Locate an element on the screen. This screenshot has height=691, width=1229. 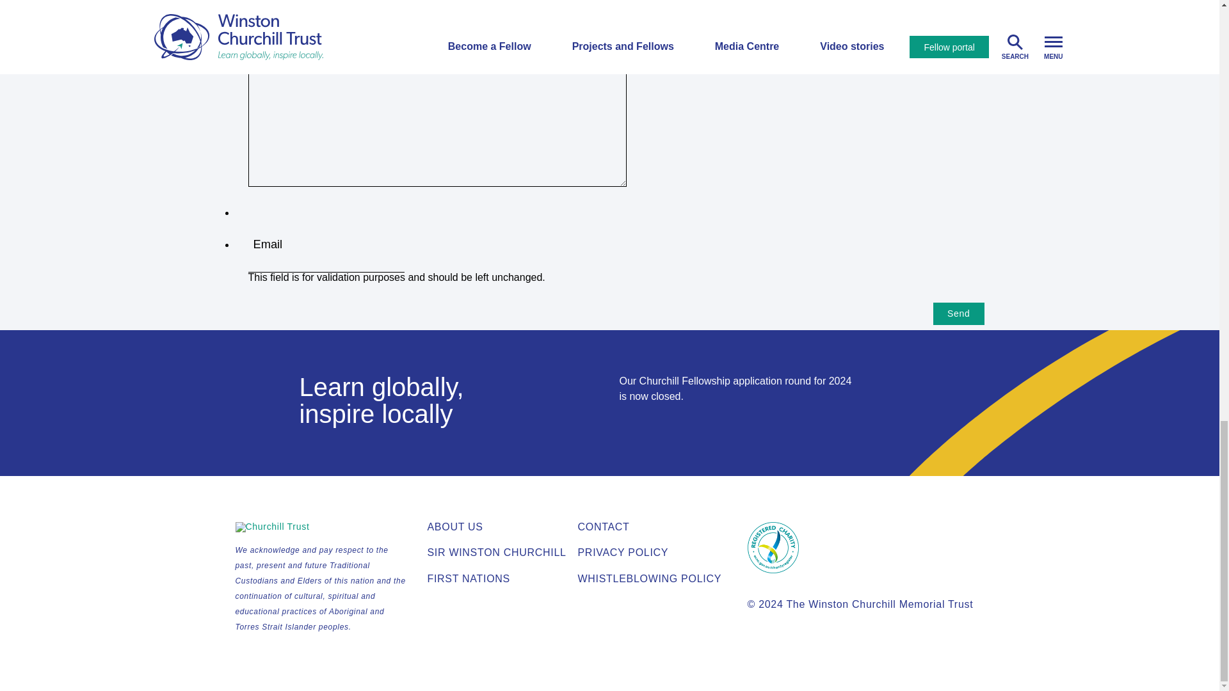
FIRST NATIONS is located at coordinates (469, 578).